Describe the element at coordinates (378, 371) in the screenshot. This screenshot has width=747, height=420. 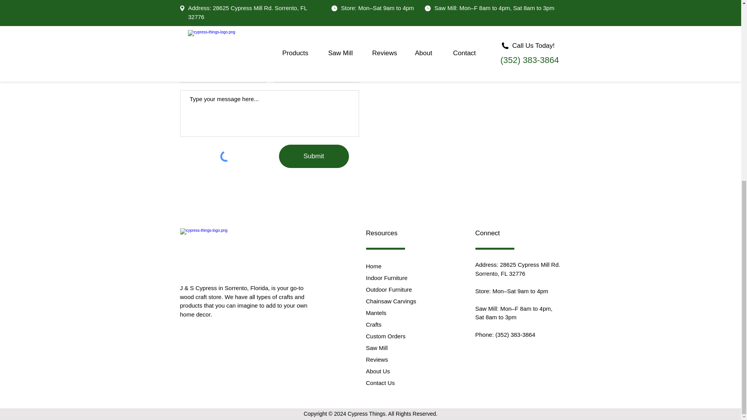
I see `About Us` at that location.